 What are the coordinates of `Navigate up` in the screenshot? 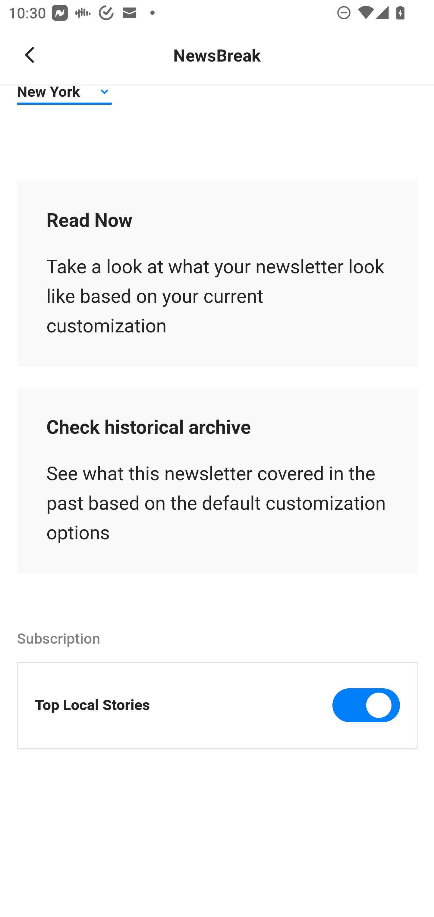 It's located at (30, 55).